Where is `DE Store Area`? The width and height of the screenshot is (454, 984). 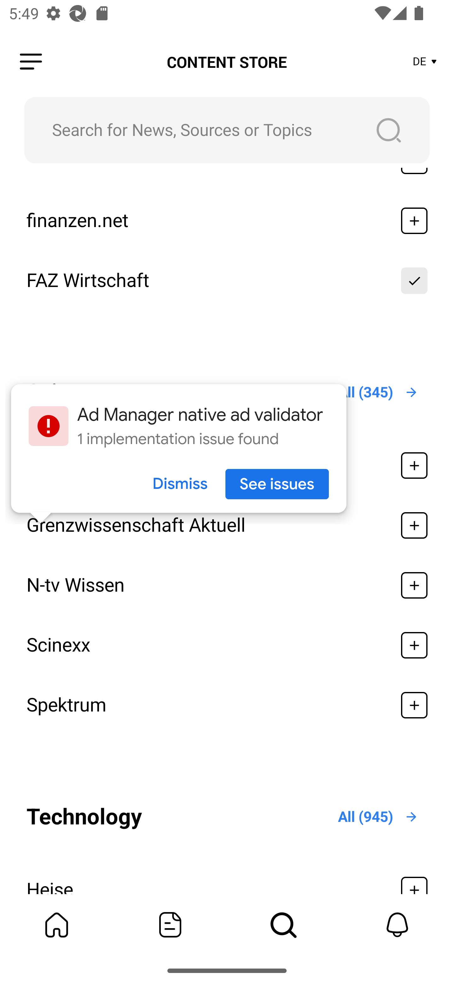 DE Store Area is located at coordinates (425, 62).